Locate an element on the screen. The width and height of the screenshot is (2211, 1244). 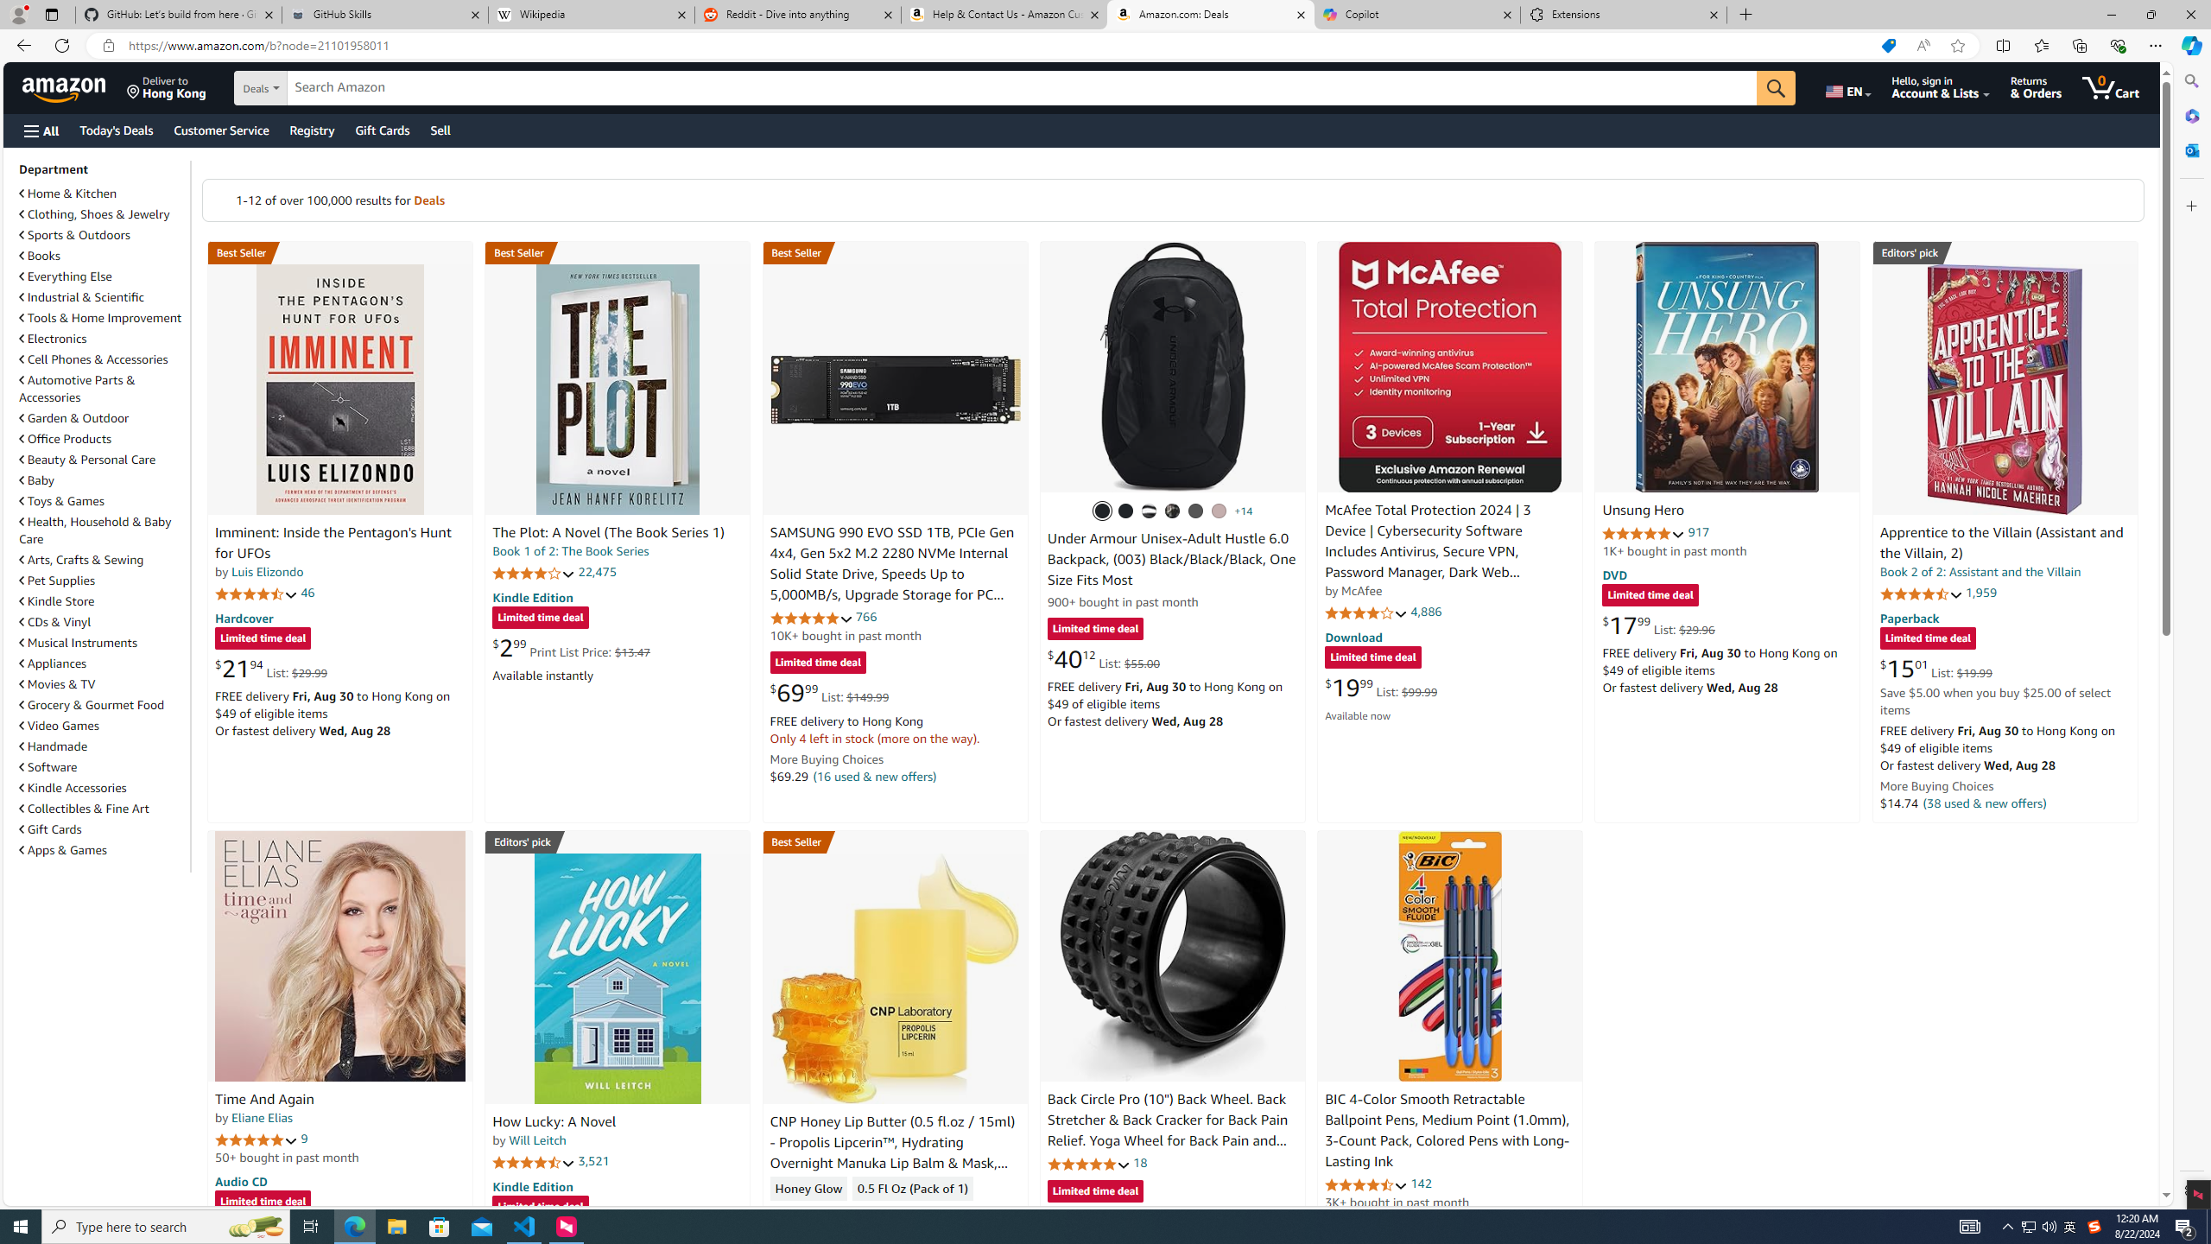
4.6 out of 5 stars is located at coordinates (1366, 1184).